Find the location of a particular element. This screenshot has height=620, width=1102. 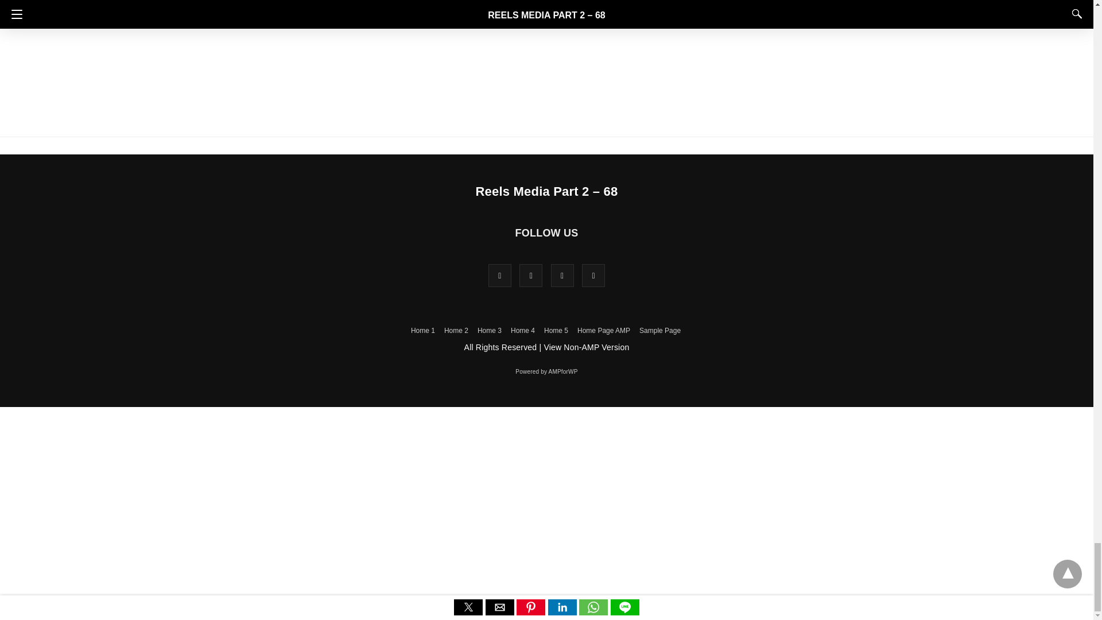

Home 4 is located at coordinates (522, 331).